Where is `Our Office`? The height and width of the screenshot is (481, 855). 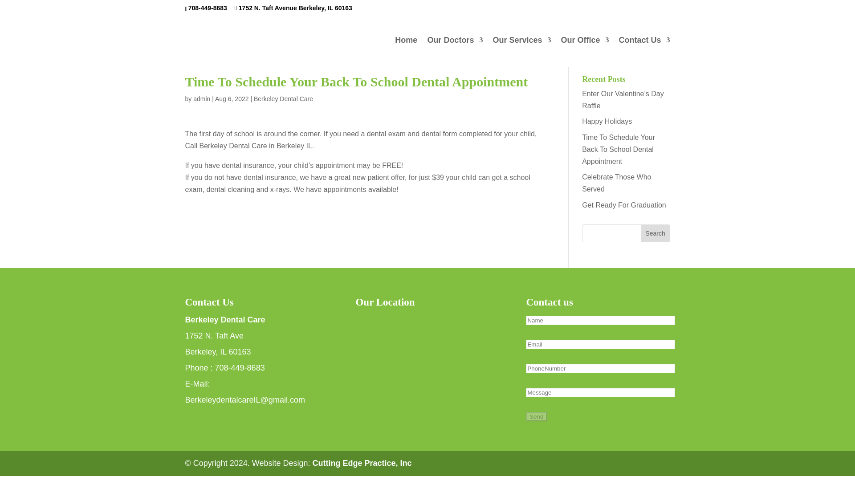 Our Office is located at coordinates (585, 52).